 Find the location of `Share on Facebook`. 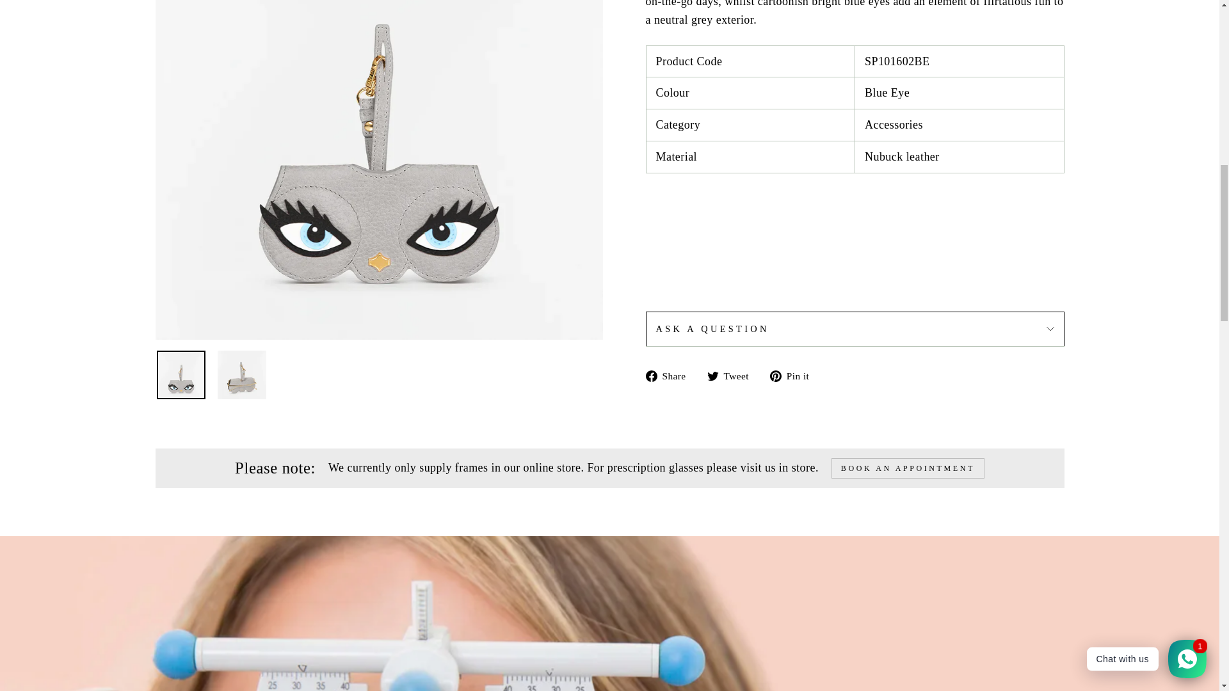

Share on Facebook is located at coordinates (670, 375).